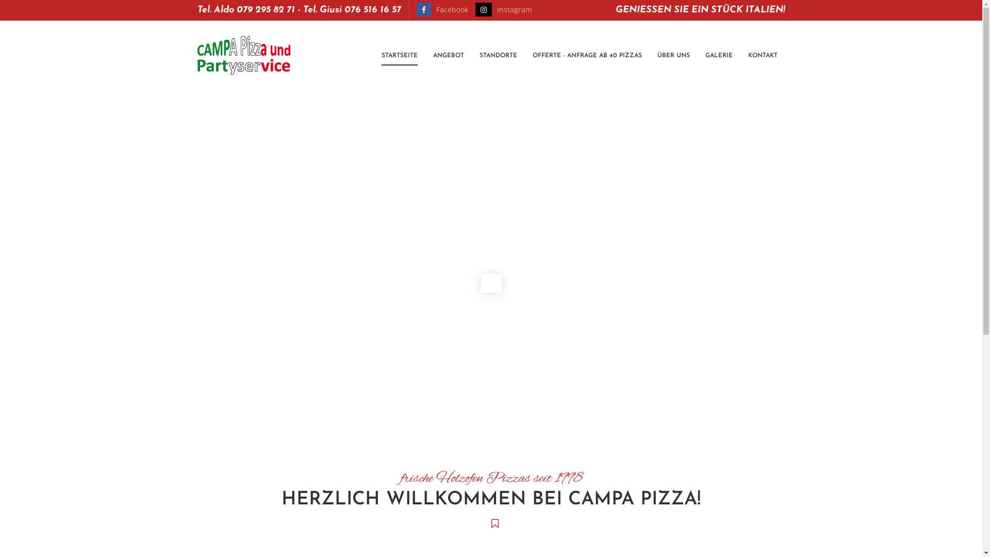 The image size is (990, 557). Describe the element at coordinates (449, 56) in the screenshot. I see `ANGEBOT` at that location.